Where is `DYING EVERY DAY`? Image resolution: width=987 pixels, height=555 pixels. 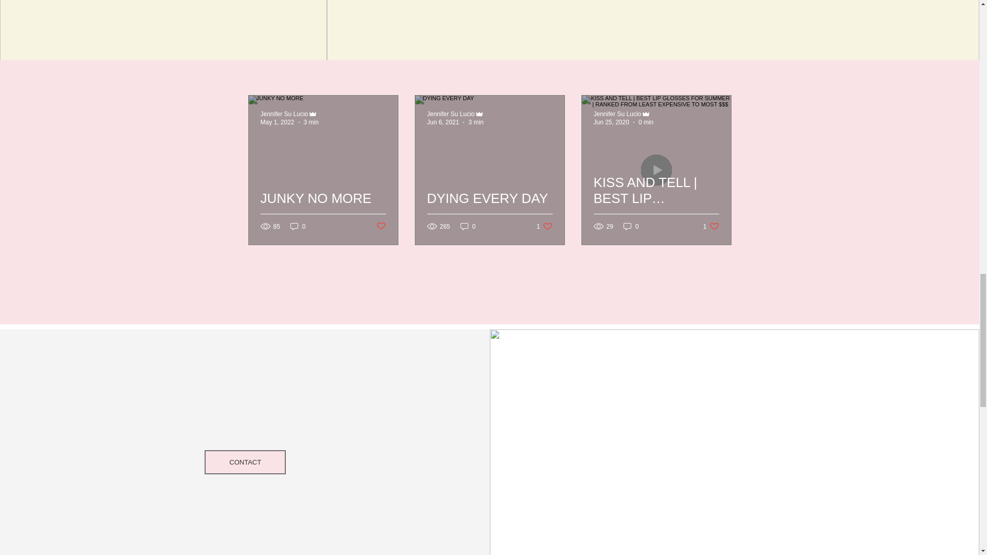 DYING EVERY DAY is located at coordinates (442, 122).